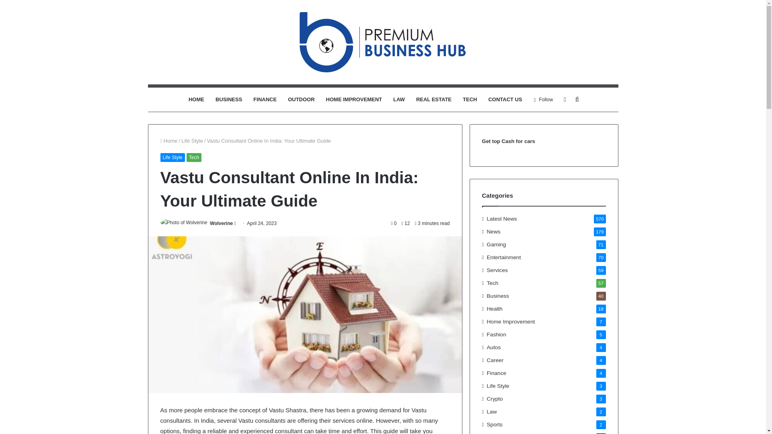 The image size is (772, 434). I want to click on HOME, so click(196, 100).